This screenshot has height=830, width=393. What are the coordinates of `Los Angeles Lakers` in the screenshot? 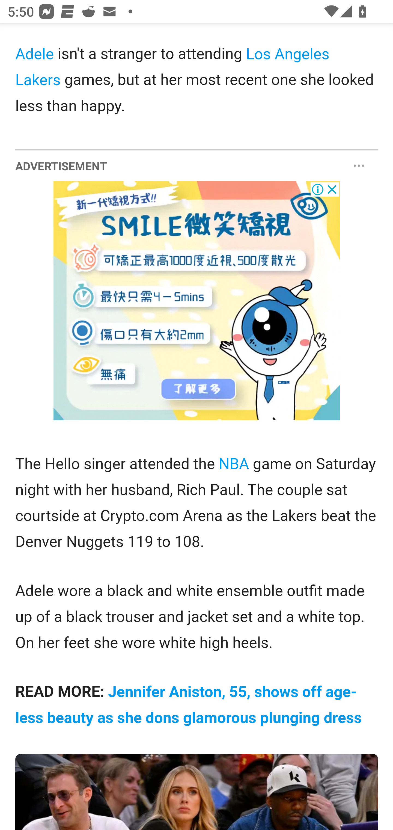 It's located at (172, 68).